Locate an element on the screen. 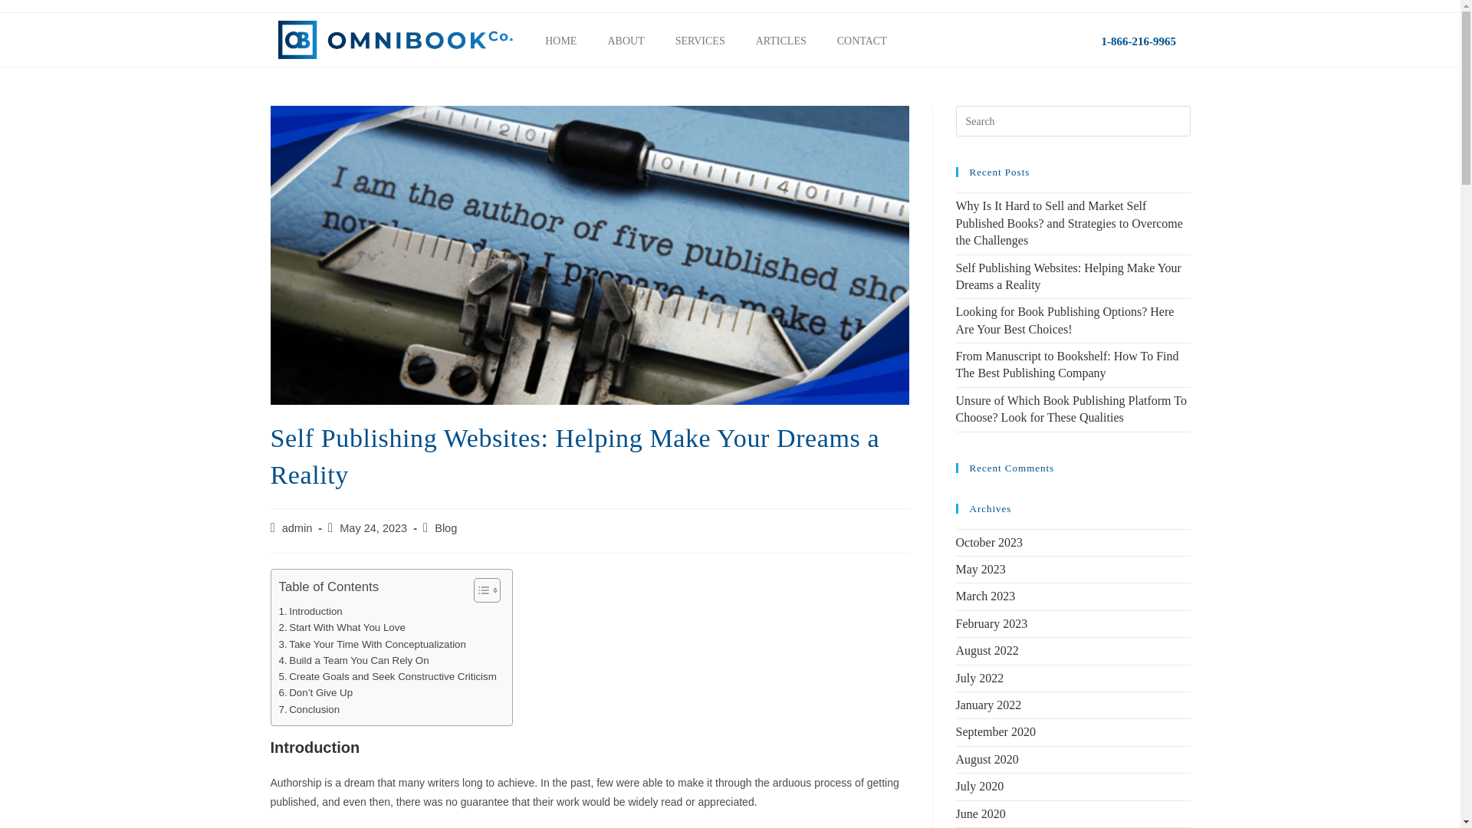 This screenshot has height=828, width=1472. admin is located at coordinates (297, 527).